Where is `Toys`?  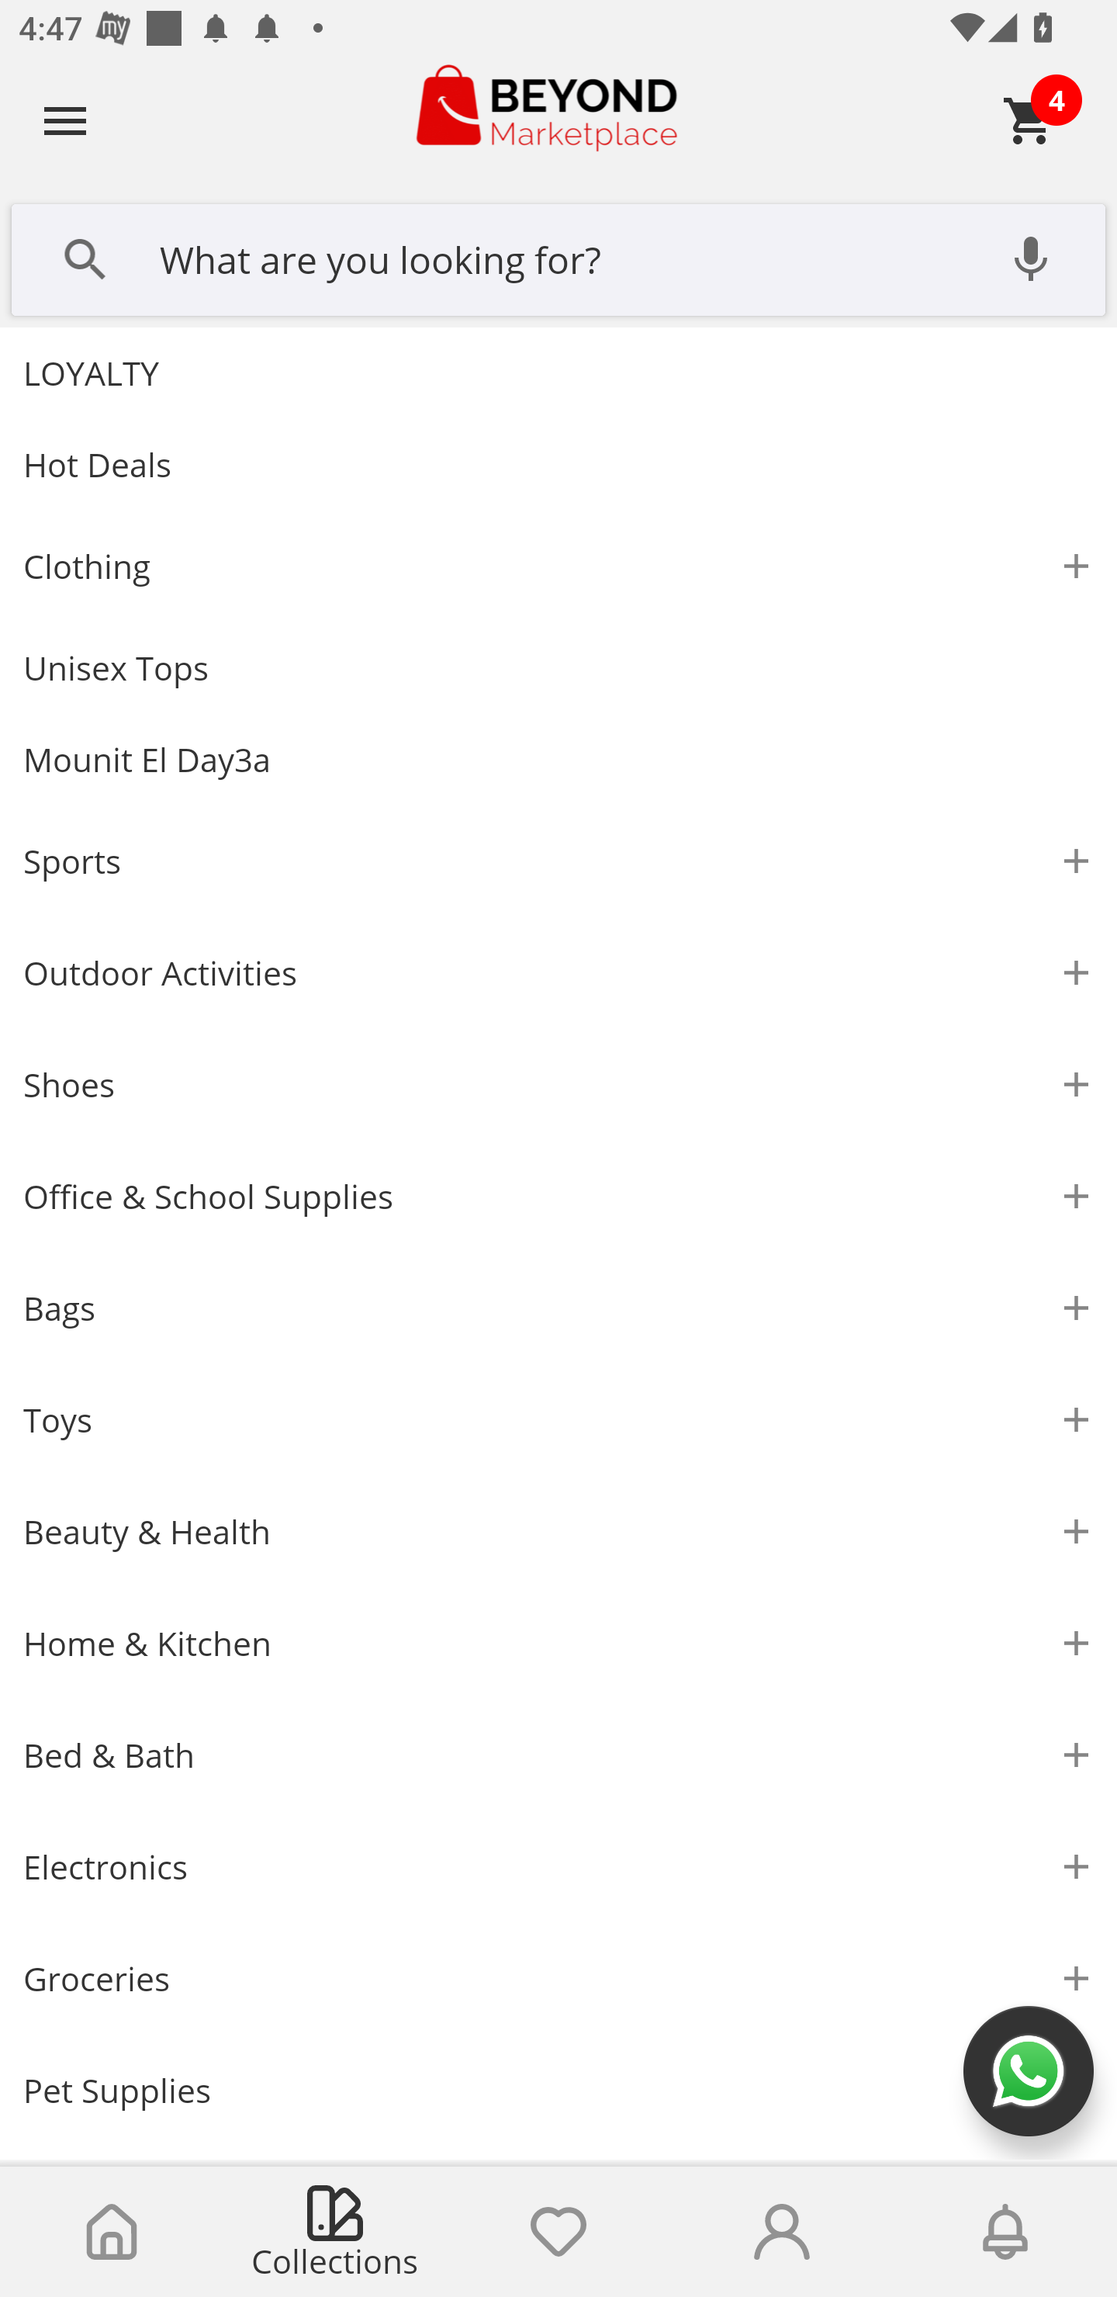
Toys is located at coordinates (558, 1420).